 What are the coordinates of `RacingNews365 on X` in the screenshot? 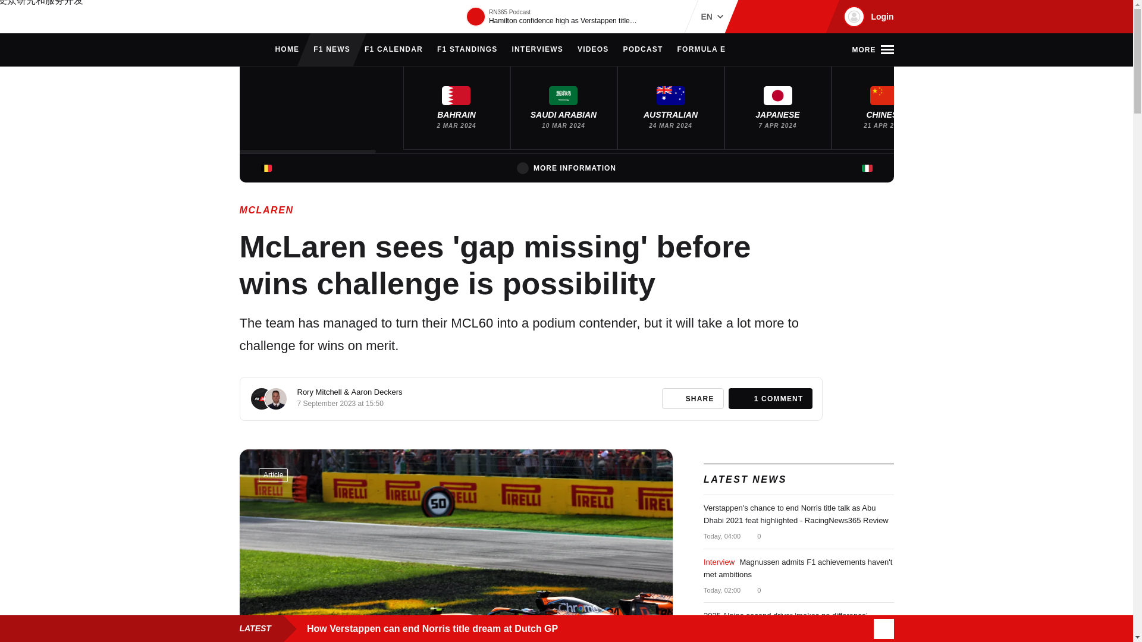 It's located at (793, 17).